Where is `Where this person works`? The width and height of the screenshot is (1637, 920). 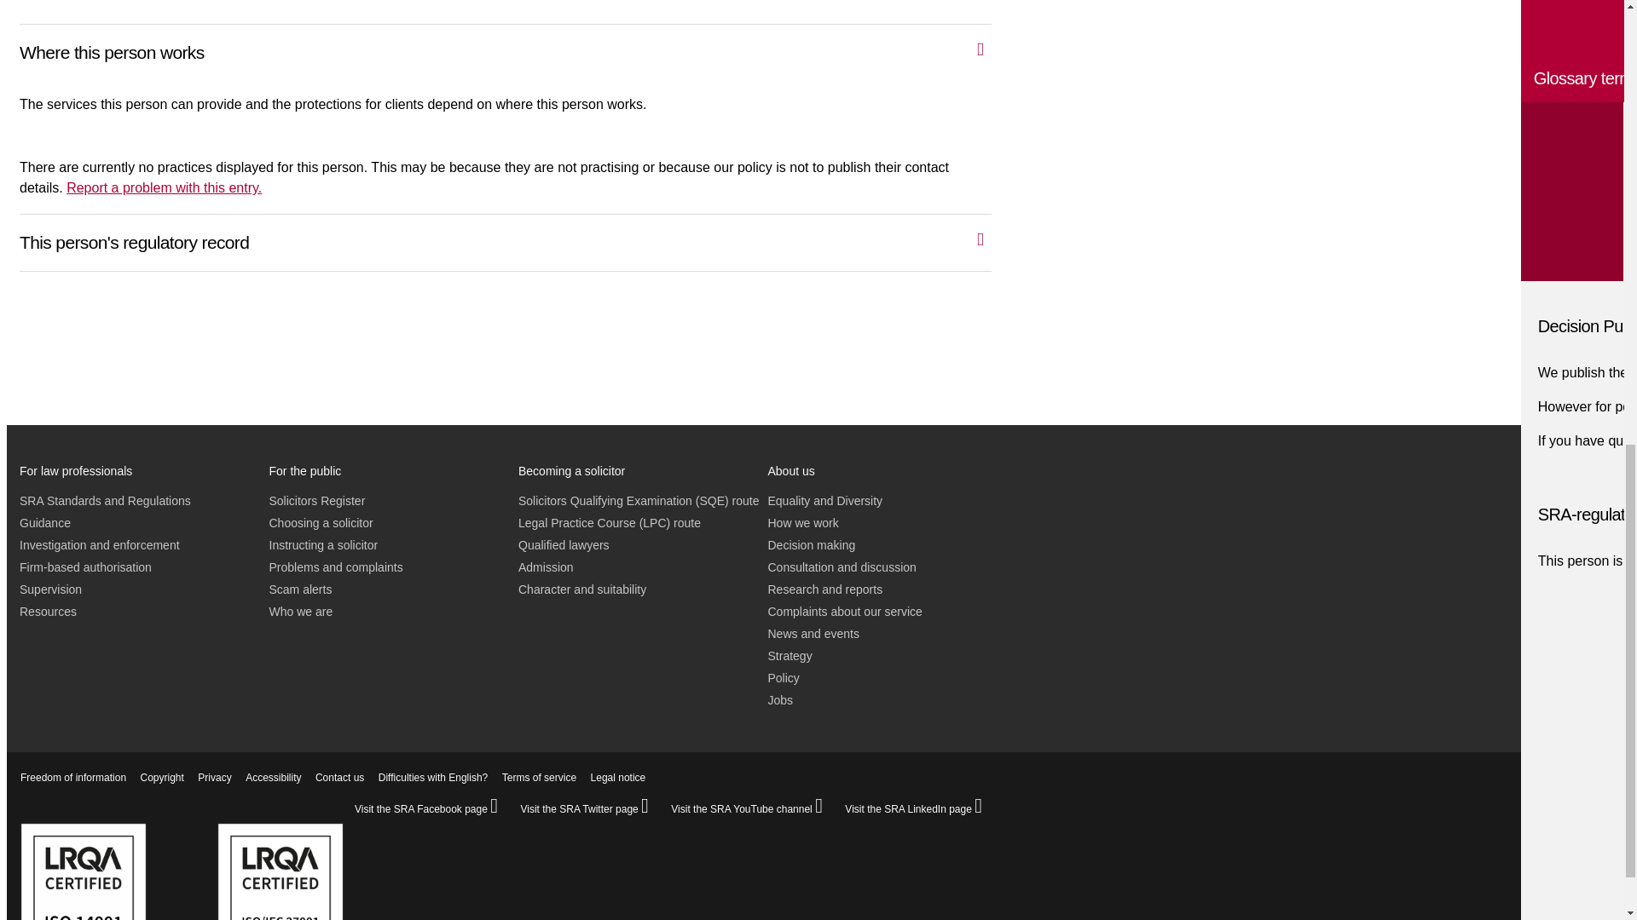 Where this person works is located at coordinates (523, 49).